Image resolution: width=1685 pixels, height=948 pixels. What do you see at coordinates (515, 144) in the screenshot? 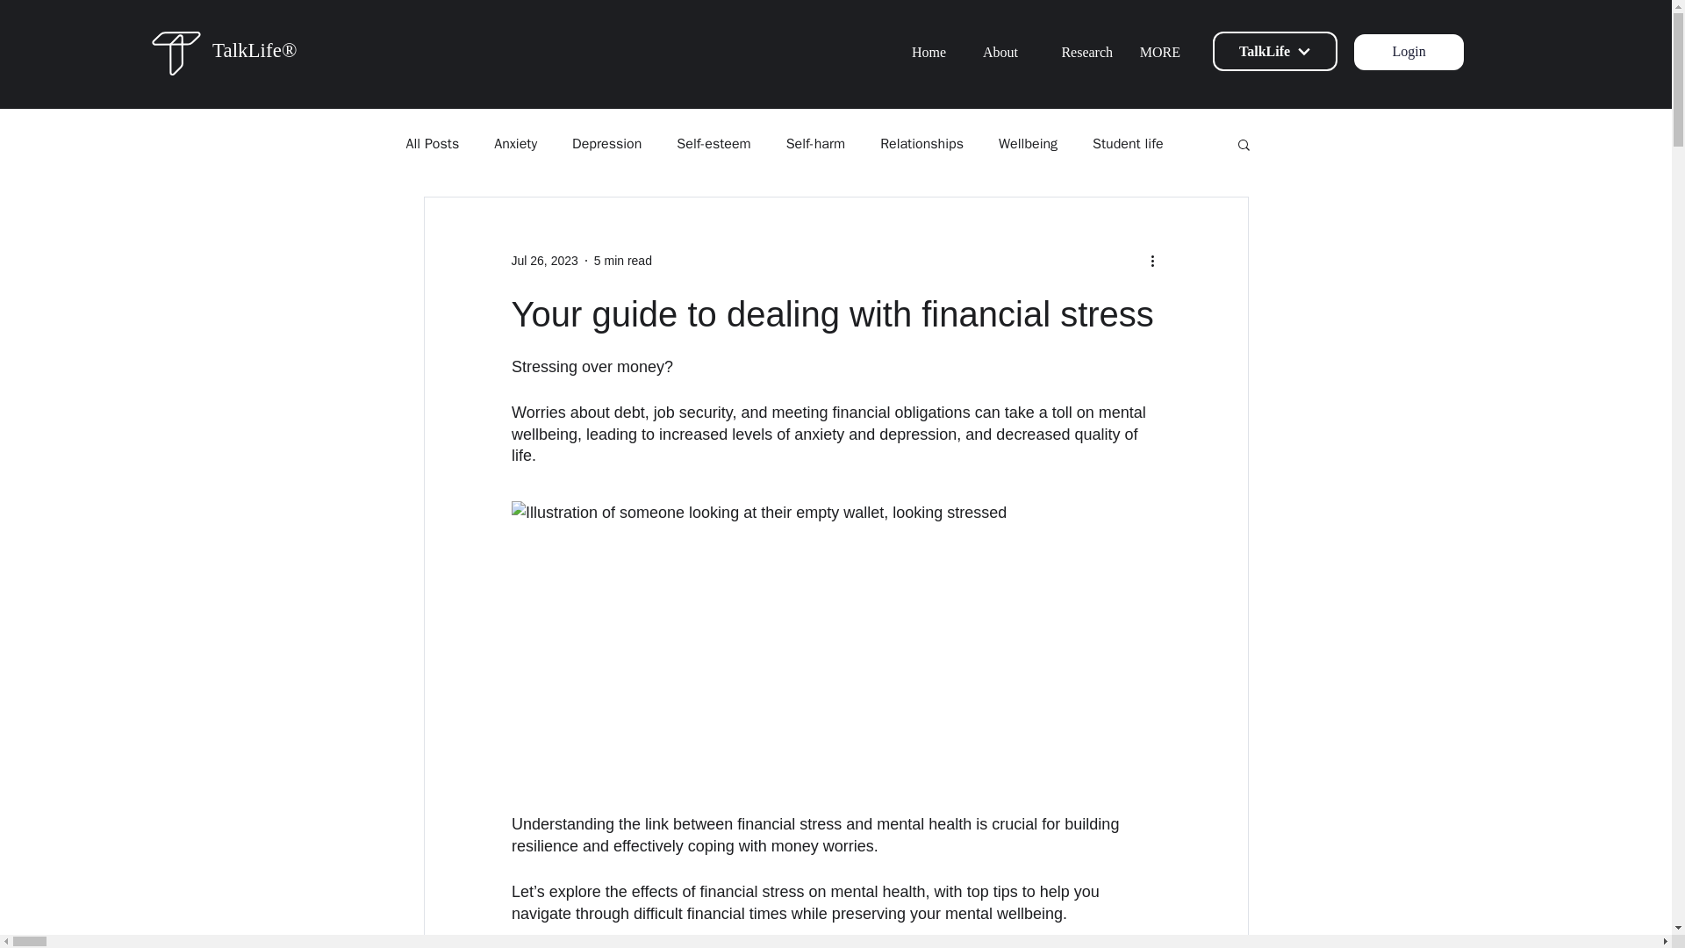
I see `Anxiety` at bounding box center [515, 144].